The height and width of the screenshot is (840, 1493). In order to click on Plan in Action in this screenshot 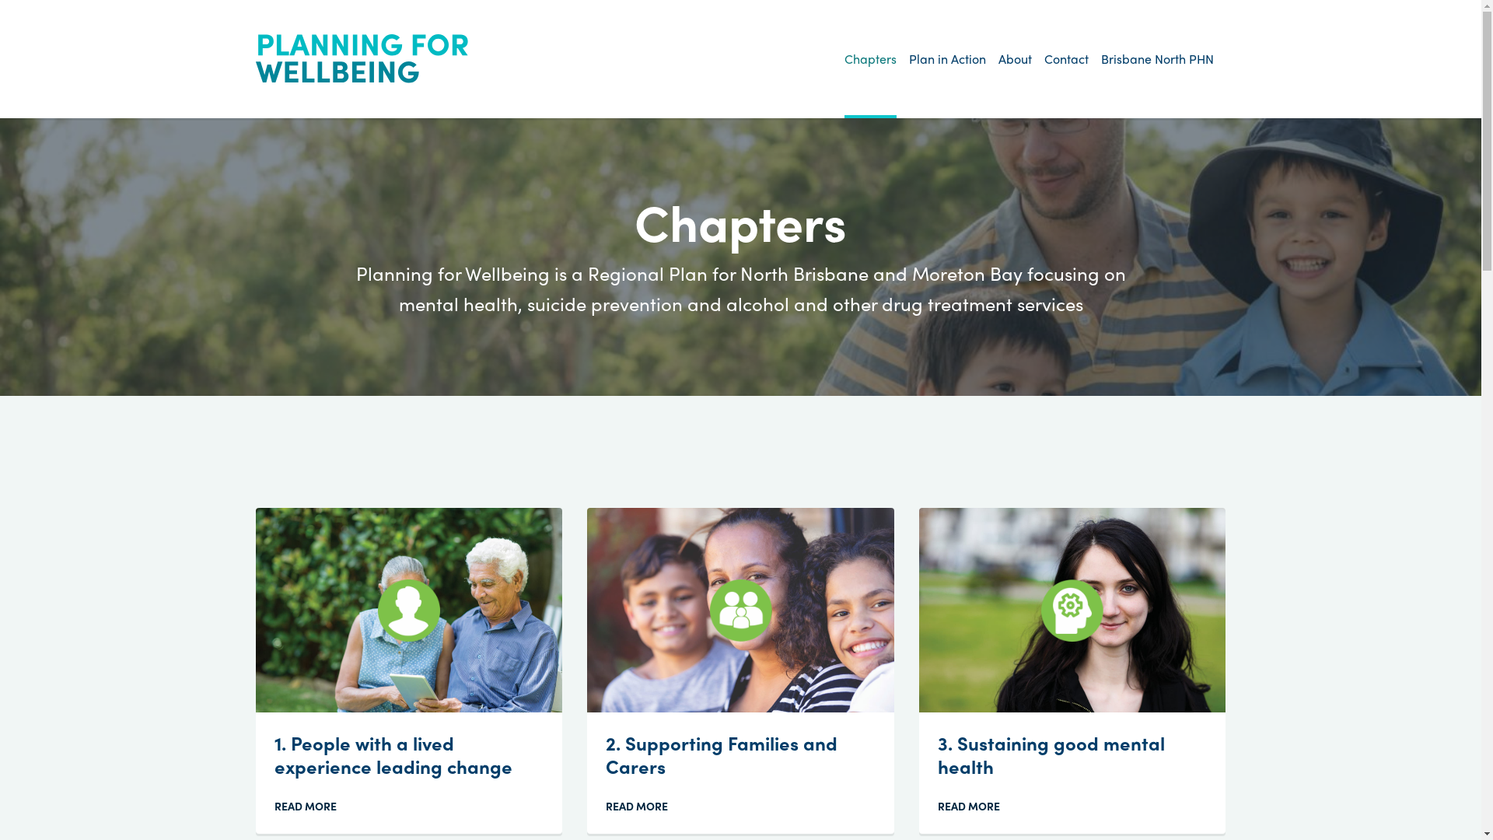, I will do `click(947, 59)`.